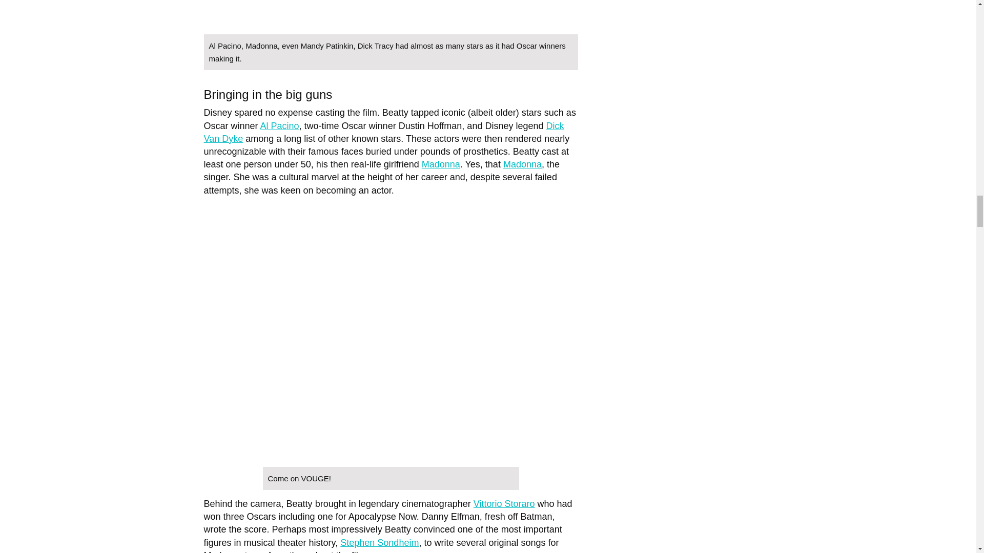 The height and width of the screenshot is (553, 984). I want to click on Madonna, so click(441, 164).